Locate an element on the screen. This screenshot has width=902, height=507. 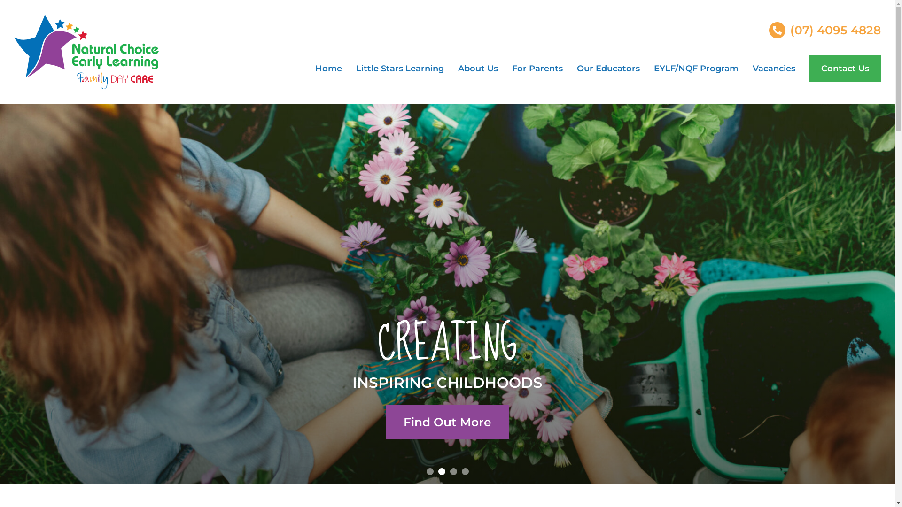
Find Out More is located at coordinates (447, 422).